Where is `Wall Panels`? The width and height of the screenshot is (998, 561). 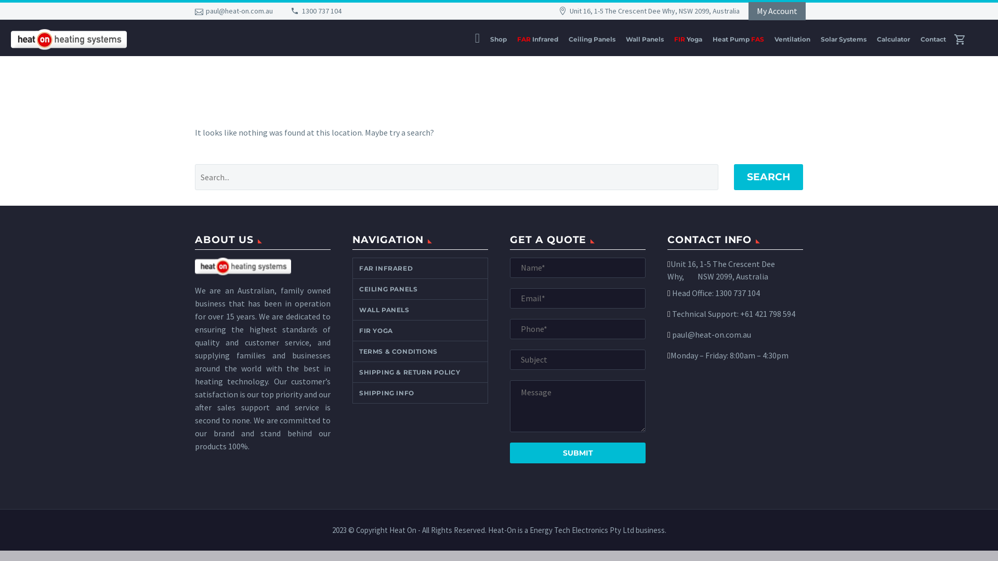
Wall Panels is located at coordinates (645, 39).